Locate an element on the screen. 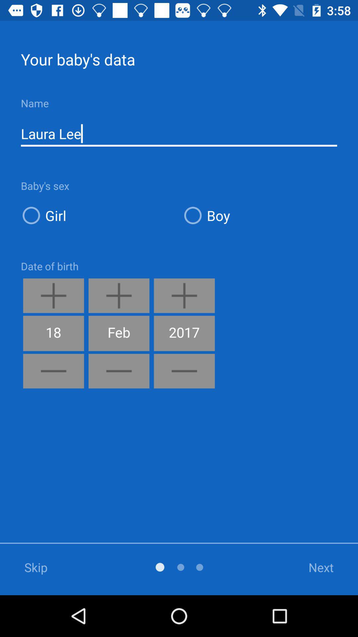 The width and height of the screenshot is (358, 637). launch the icon below laura lee icon is located at coordinates (260, 215).